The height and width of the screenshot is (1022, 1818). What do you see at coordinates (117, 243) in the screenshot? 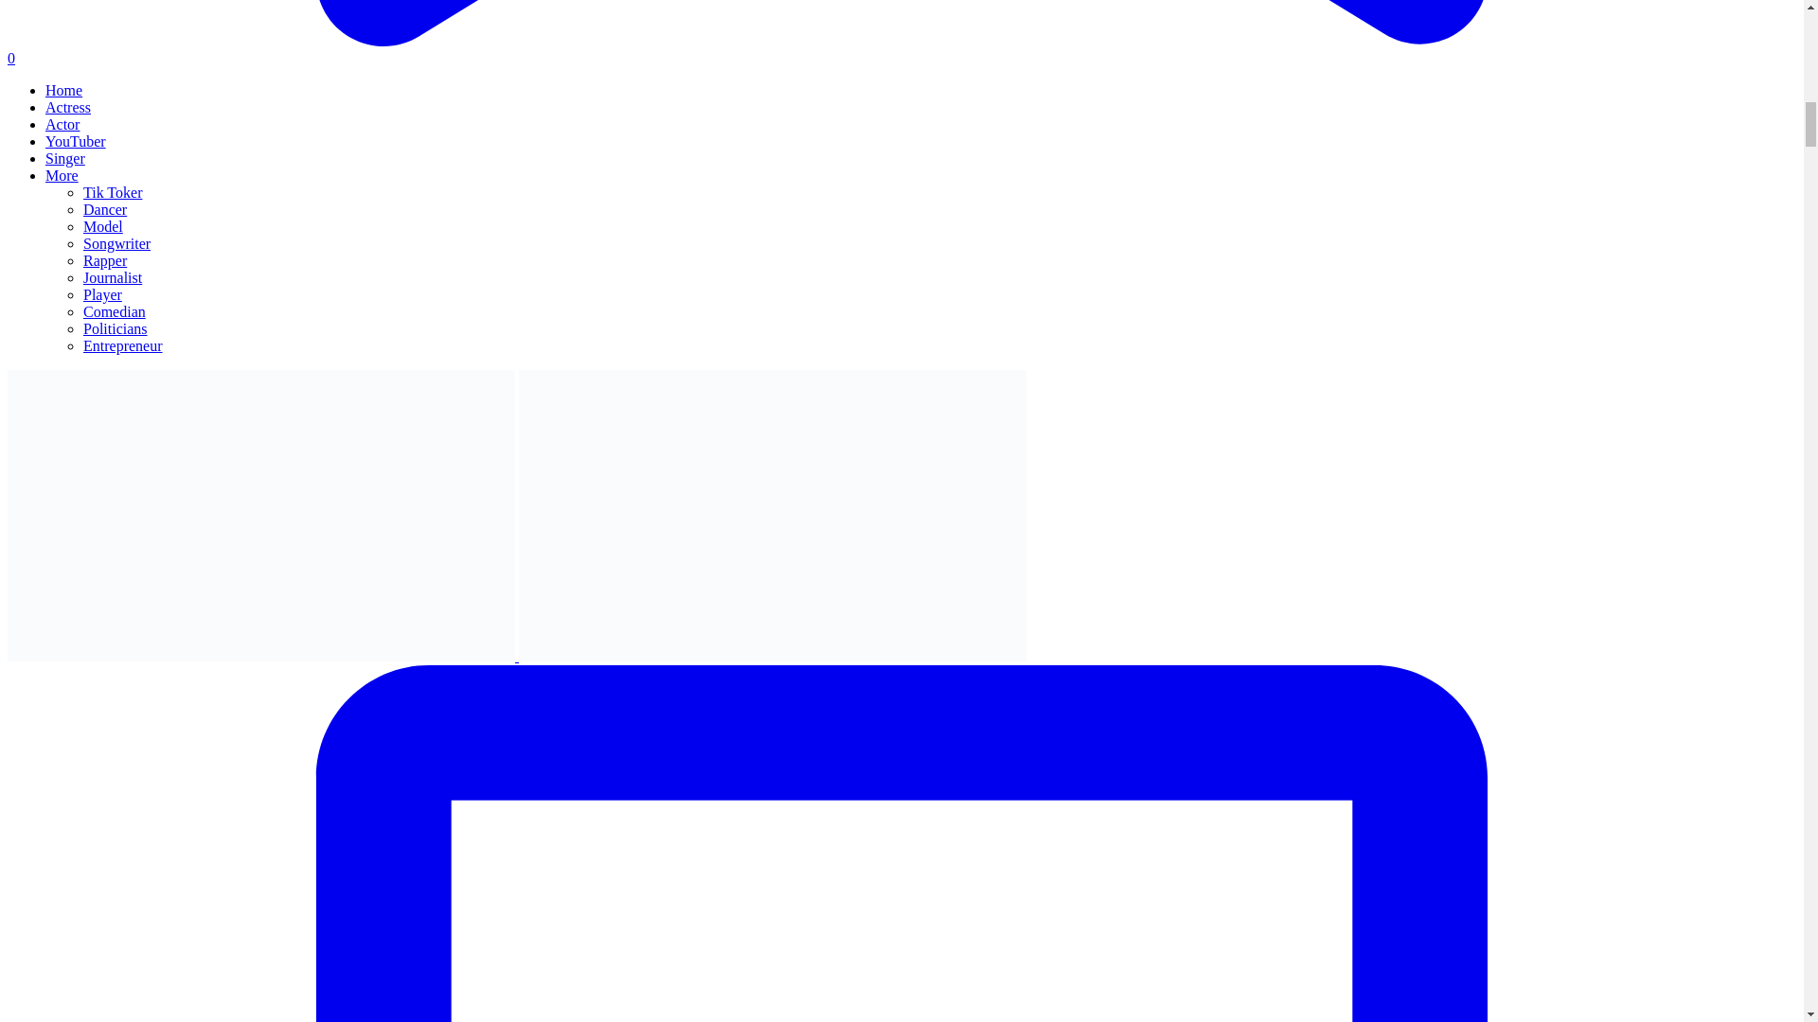
I see `Songwriter` at bounding box center [117, 243].